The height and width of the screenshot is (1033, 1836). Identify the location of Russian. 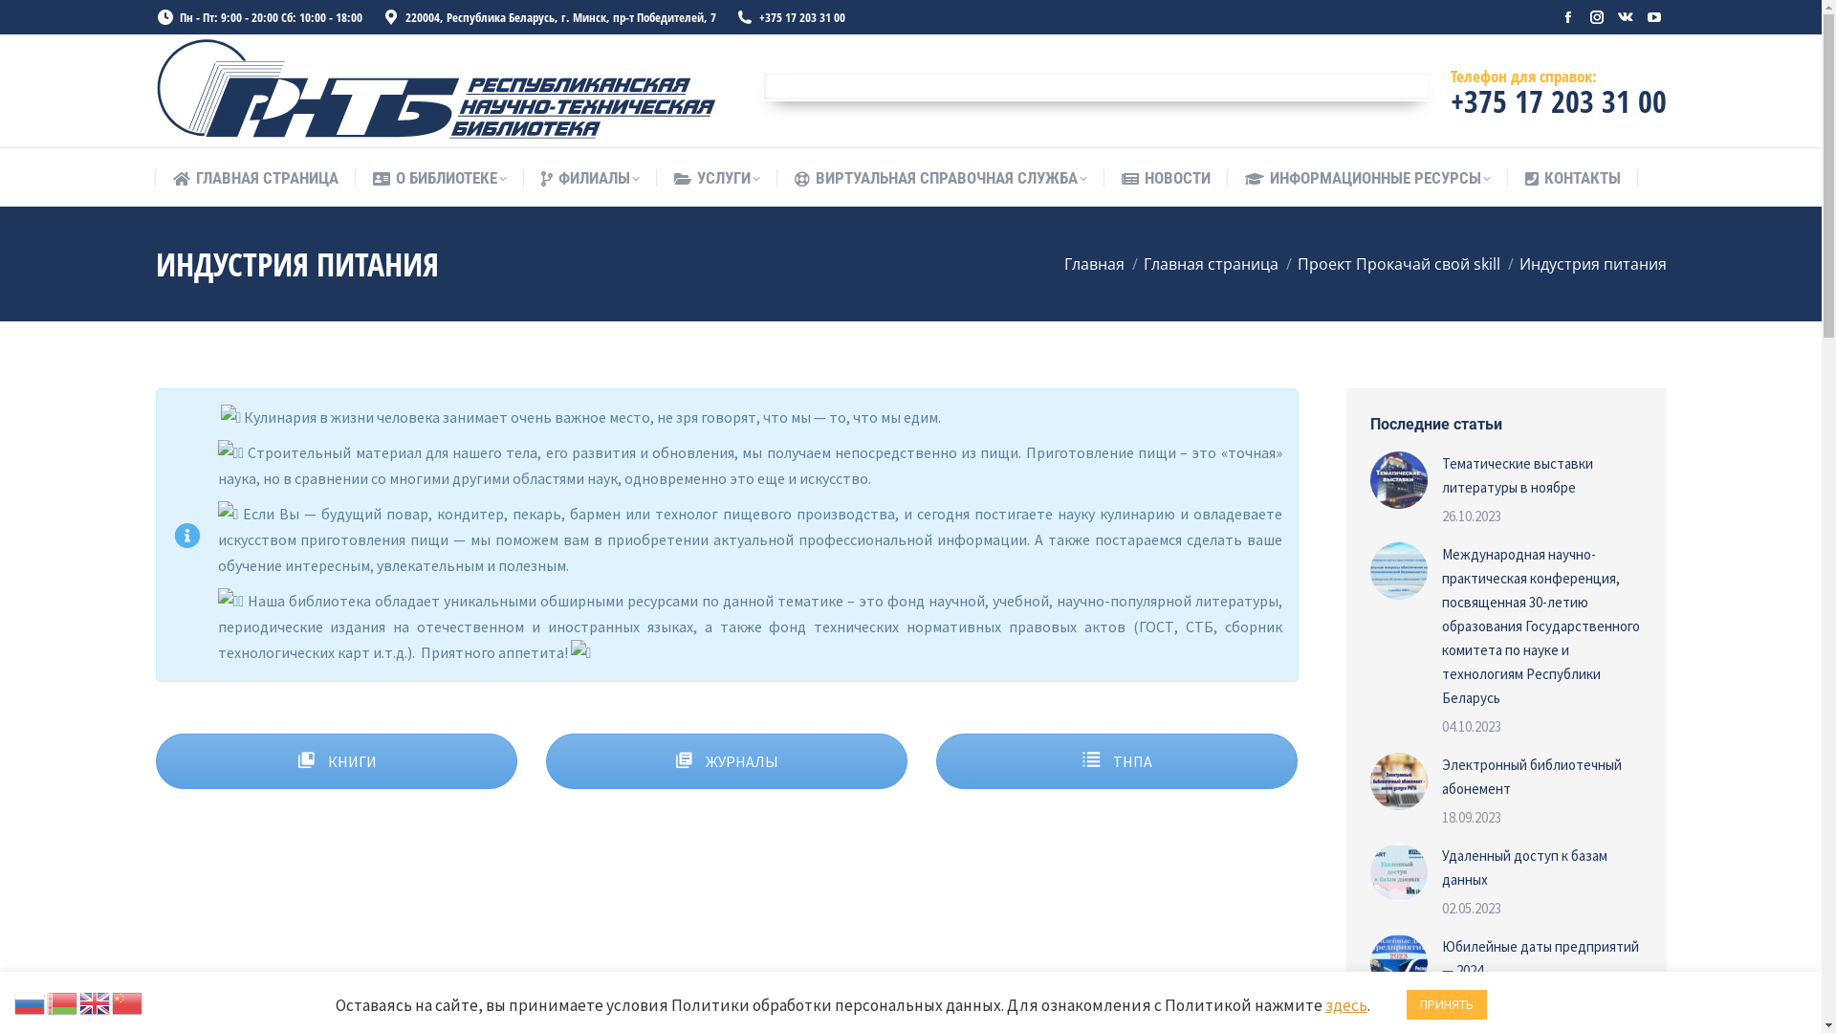
(31, 1001).